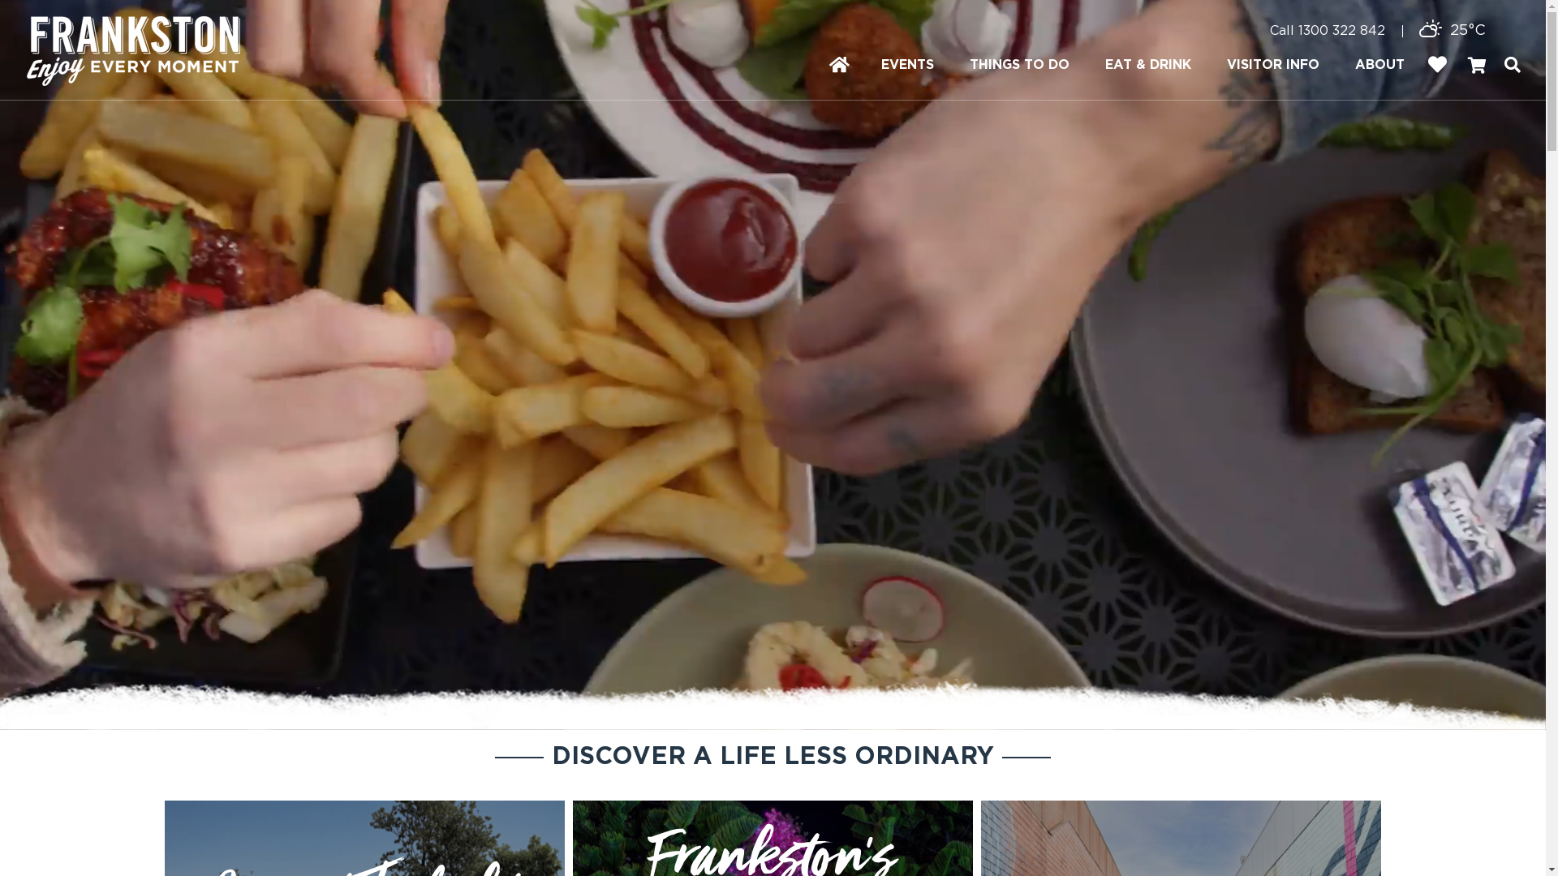 This screenshot has height=876, width=1558. Describe the element at coordinates (1273, 65) in the screenshot. I see `VISITOR INFO` at that location.